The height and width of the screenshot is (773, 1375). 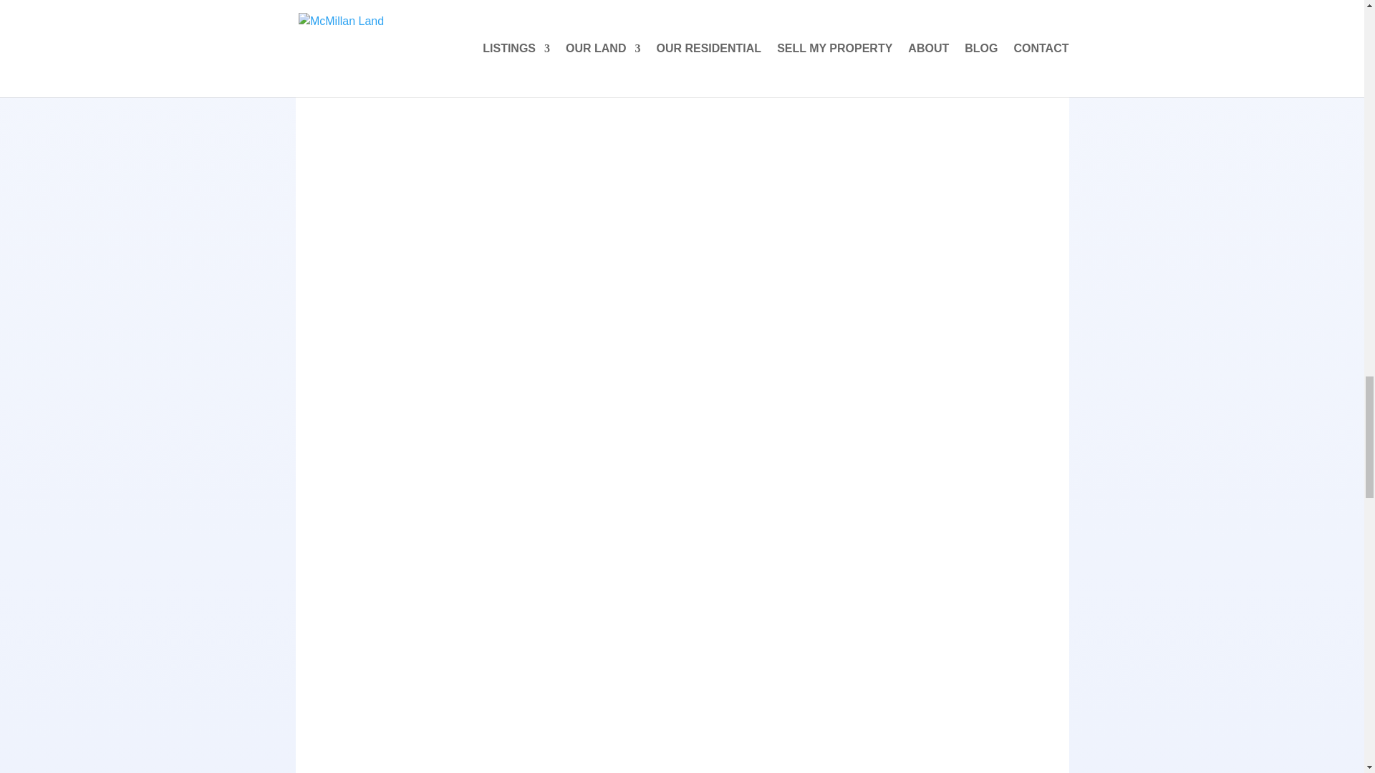 I want to click on View, so click(x=476, y=33).